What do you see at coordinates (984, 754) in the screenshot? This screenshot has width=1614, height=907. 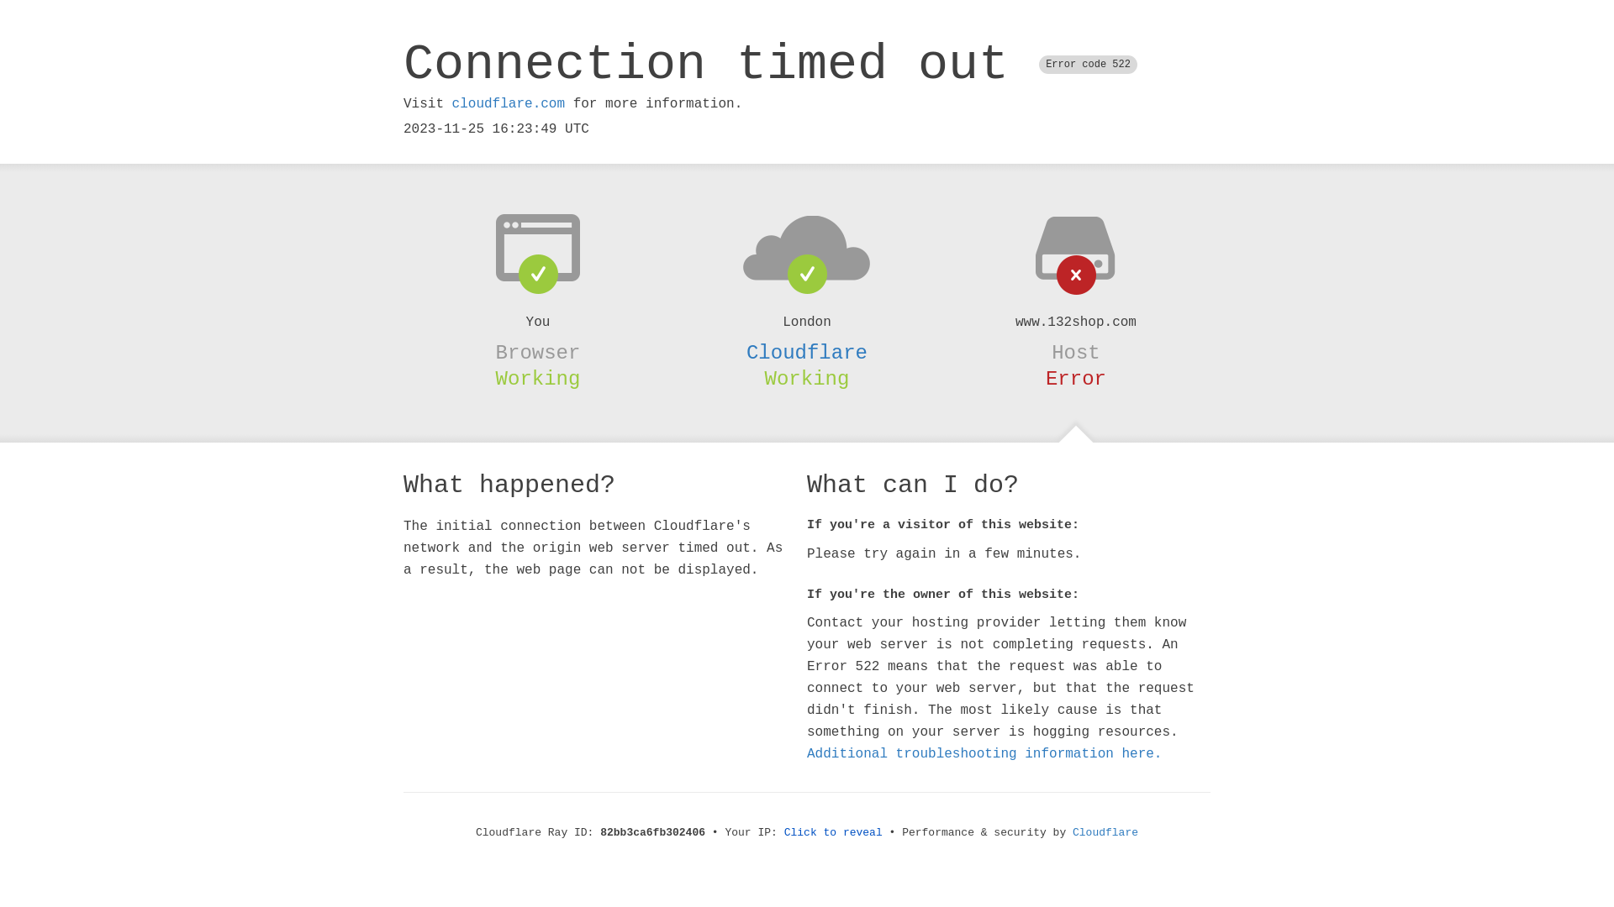 I see `Additional troubleshooting information here.` at bounding box center [984, 754].